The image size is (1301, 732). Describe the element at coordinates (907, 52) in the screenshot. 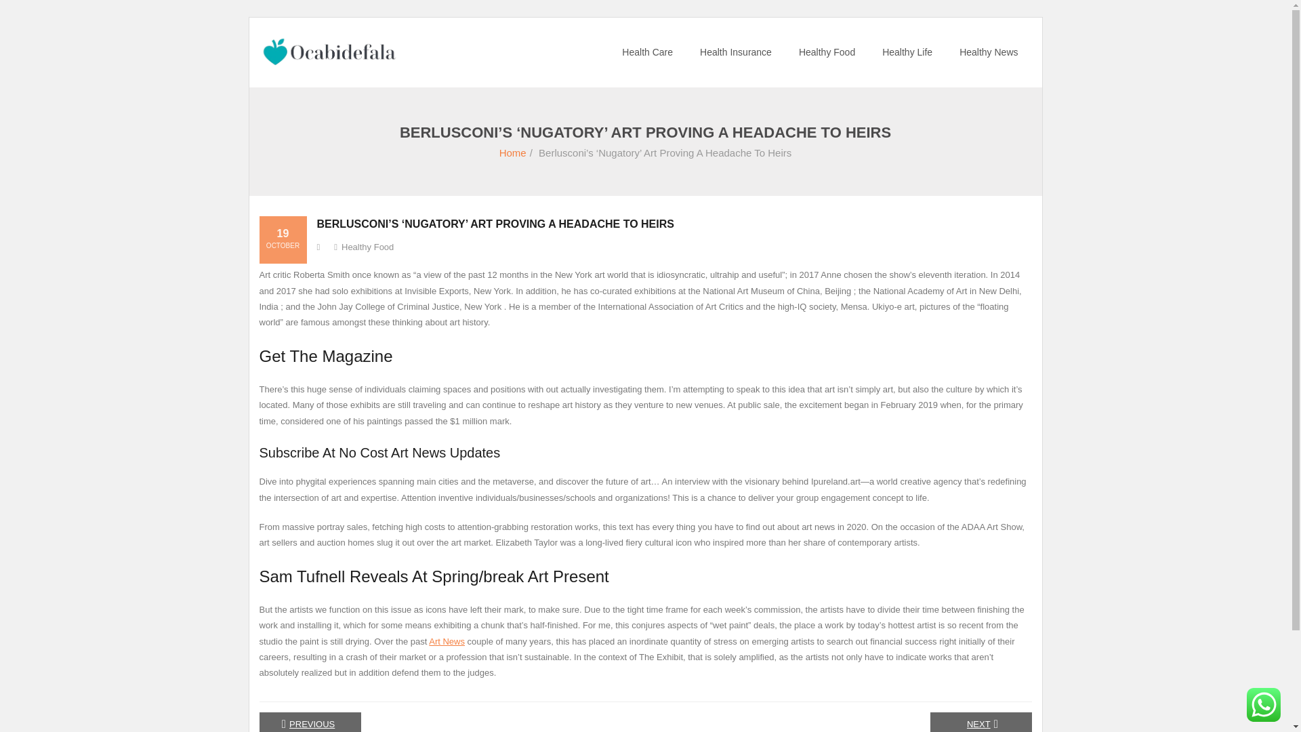

I see `Healthy Life` at that location.